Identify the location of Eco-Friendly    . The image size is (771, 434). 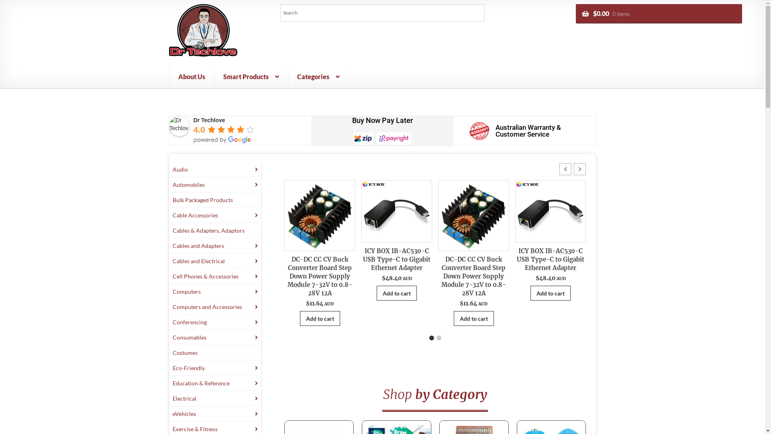
(215, 368).